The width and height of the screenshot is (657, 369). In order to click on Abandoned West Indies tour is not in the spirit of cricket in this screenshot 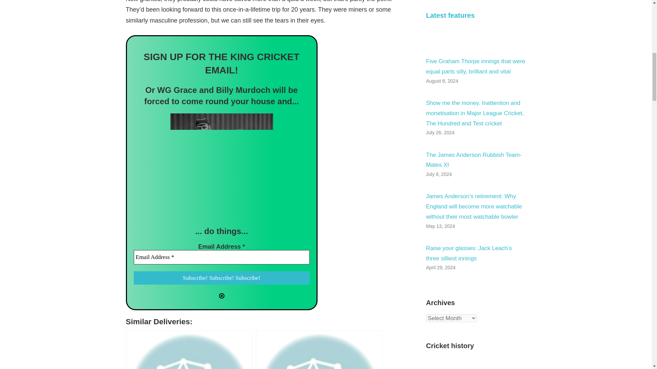, I will do `click(319, 350)`.